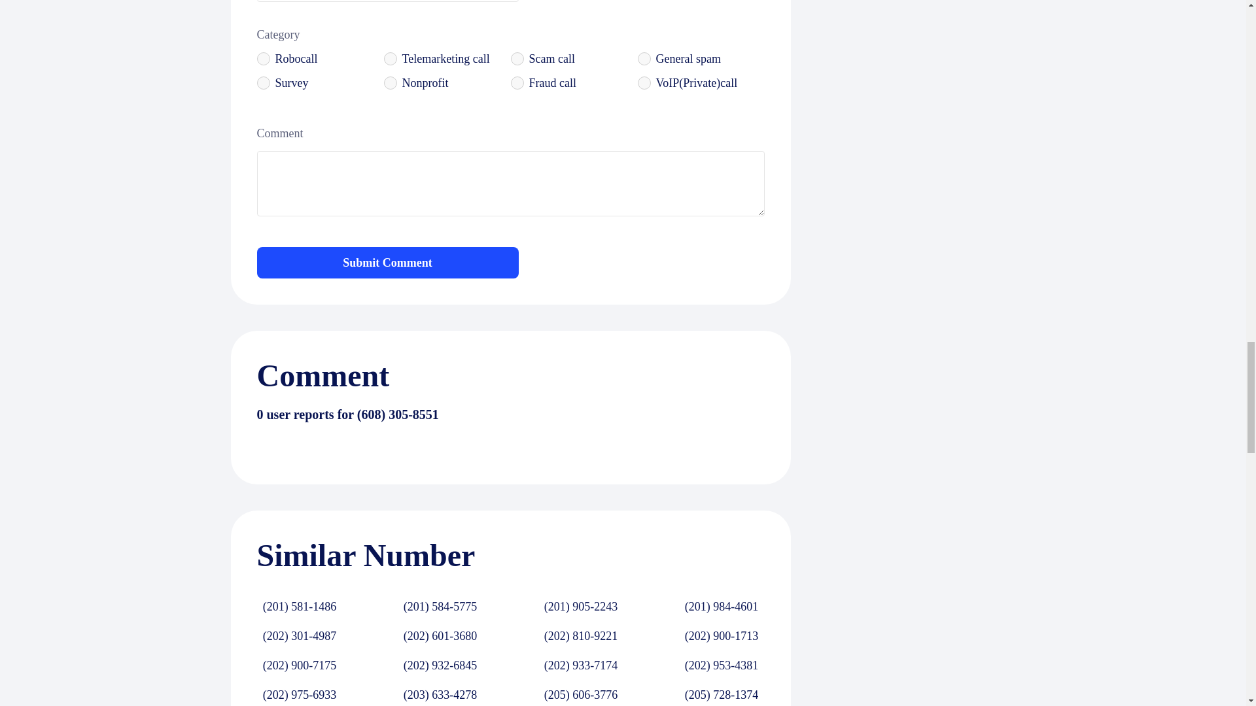 Image resolution: width=1256 pixels, height=706 pixels. What do you see at coordinates (644, 59) in the screenshot?
I see `4` at bounding box center [644, 59].